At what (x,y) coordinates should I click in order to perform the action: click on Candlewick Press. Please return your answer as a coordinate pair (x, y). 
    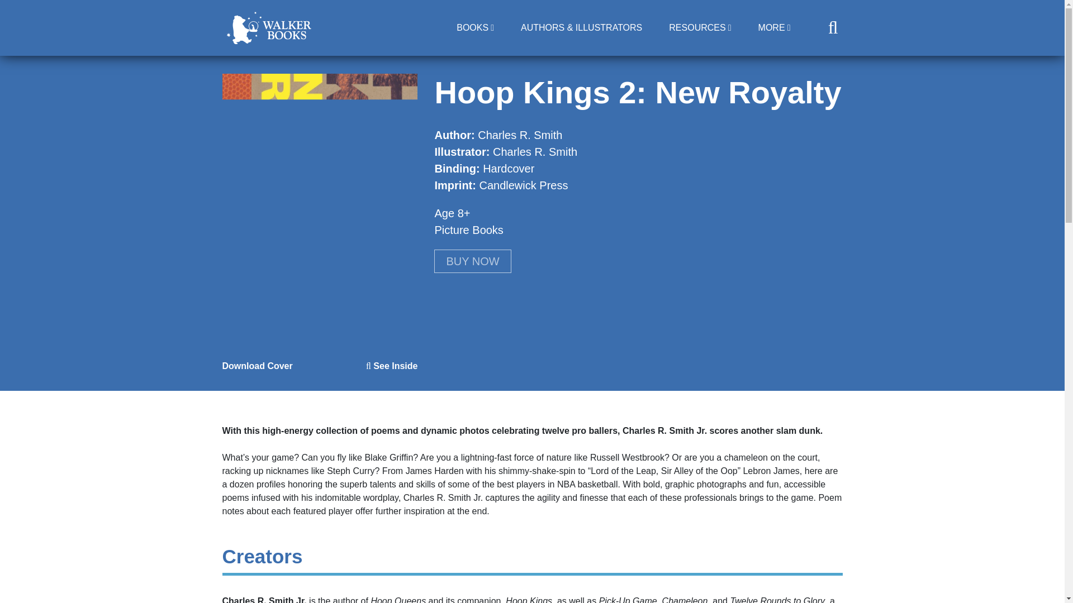
    Looking at the image, I should click on (523, 185).